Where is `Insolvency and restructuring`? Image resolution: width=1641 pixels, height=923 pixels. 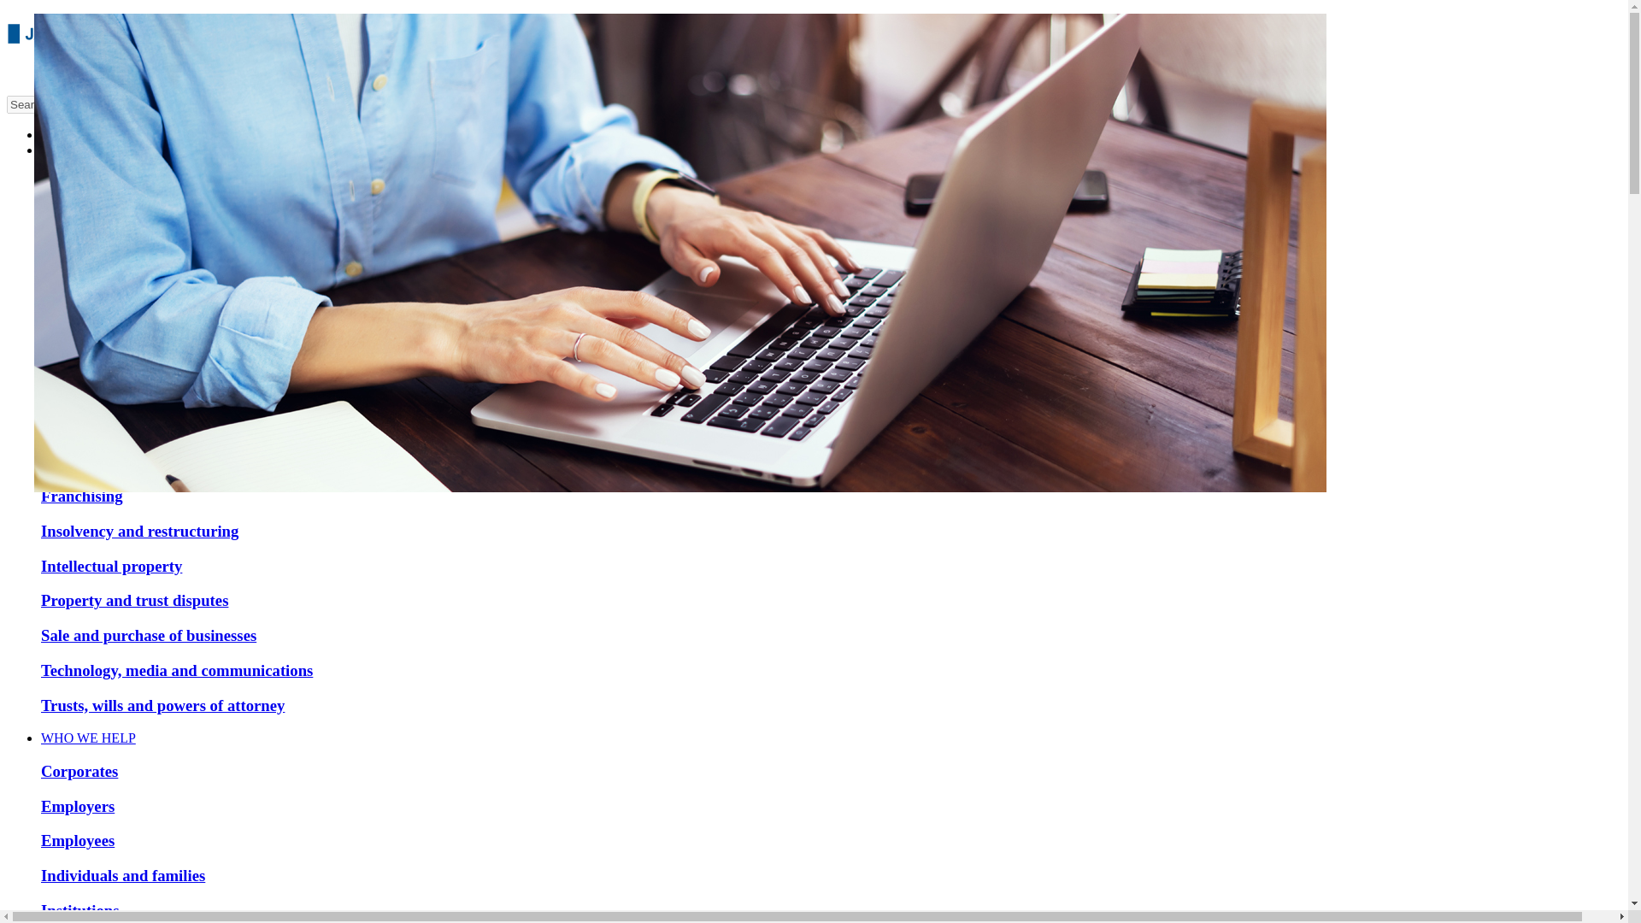
Insolvency and restructuring is located at coordinates (139, 531).